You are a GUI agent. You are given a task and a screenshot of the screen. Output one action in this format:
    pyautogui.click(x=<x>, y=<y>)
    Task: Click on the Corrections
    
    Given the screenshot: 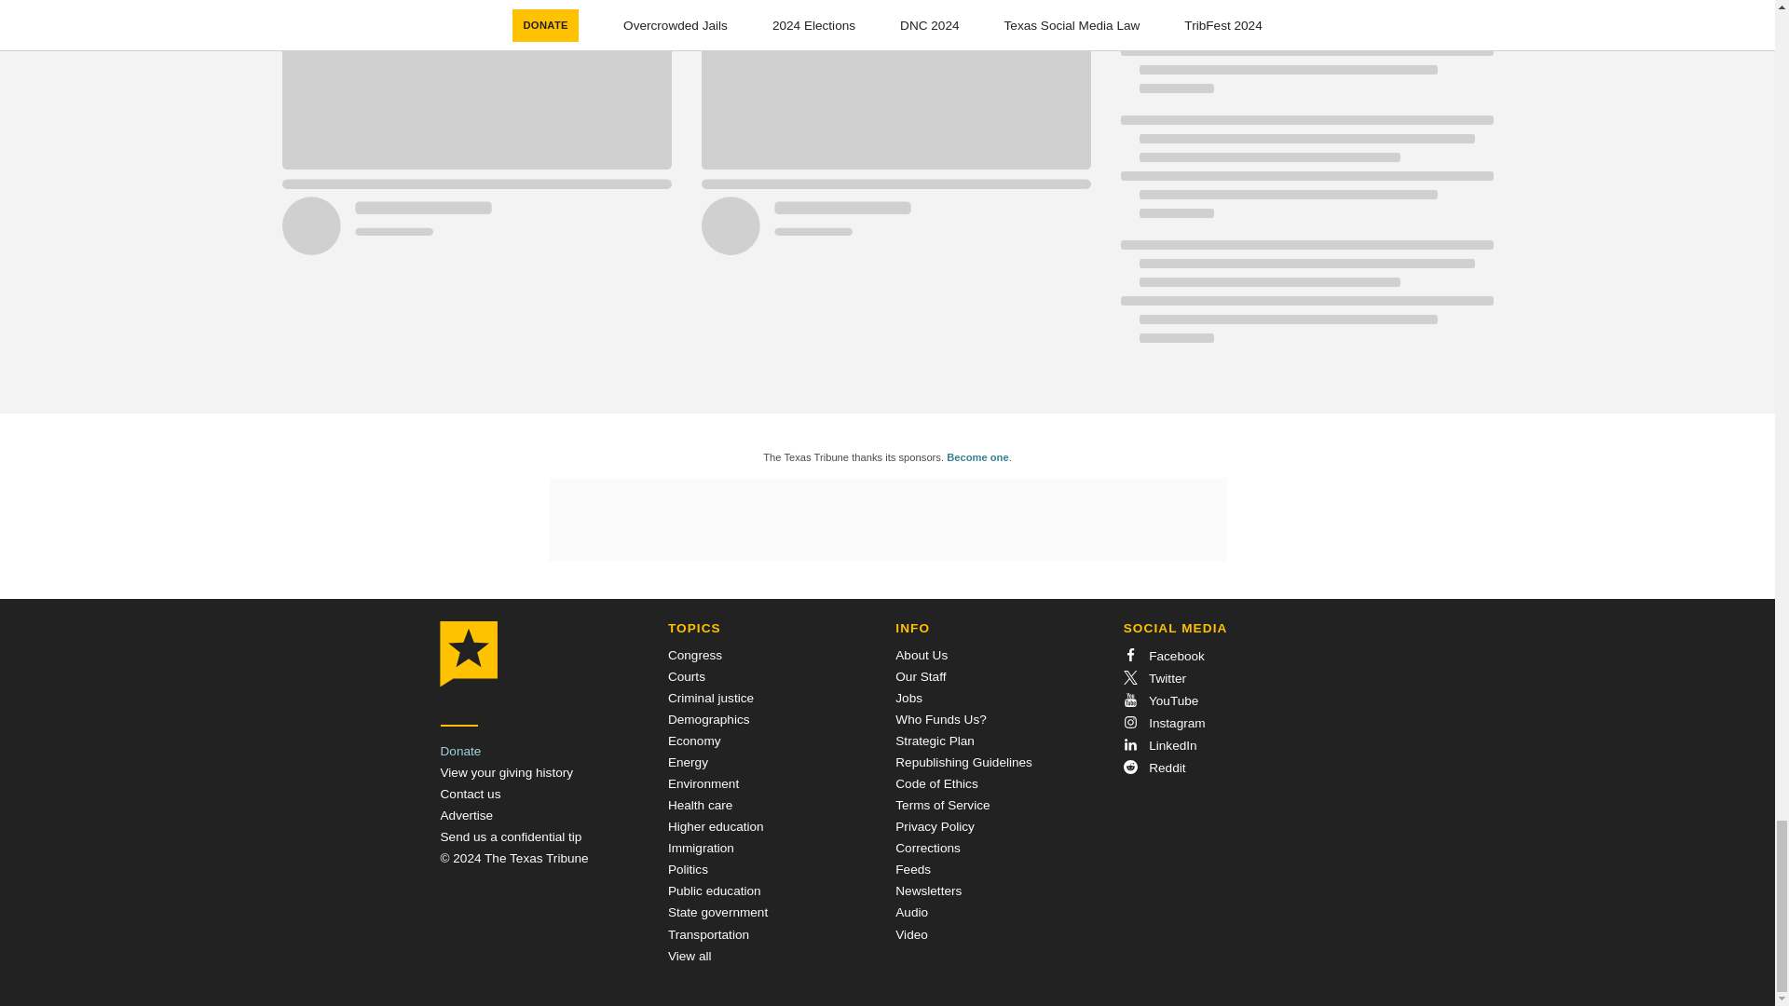 What is the action you would take?
    pyautogui.click(x=928, y=848)
    